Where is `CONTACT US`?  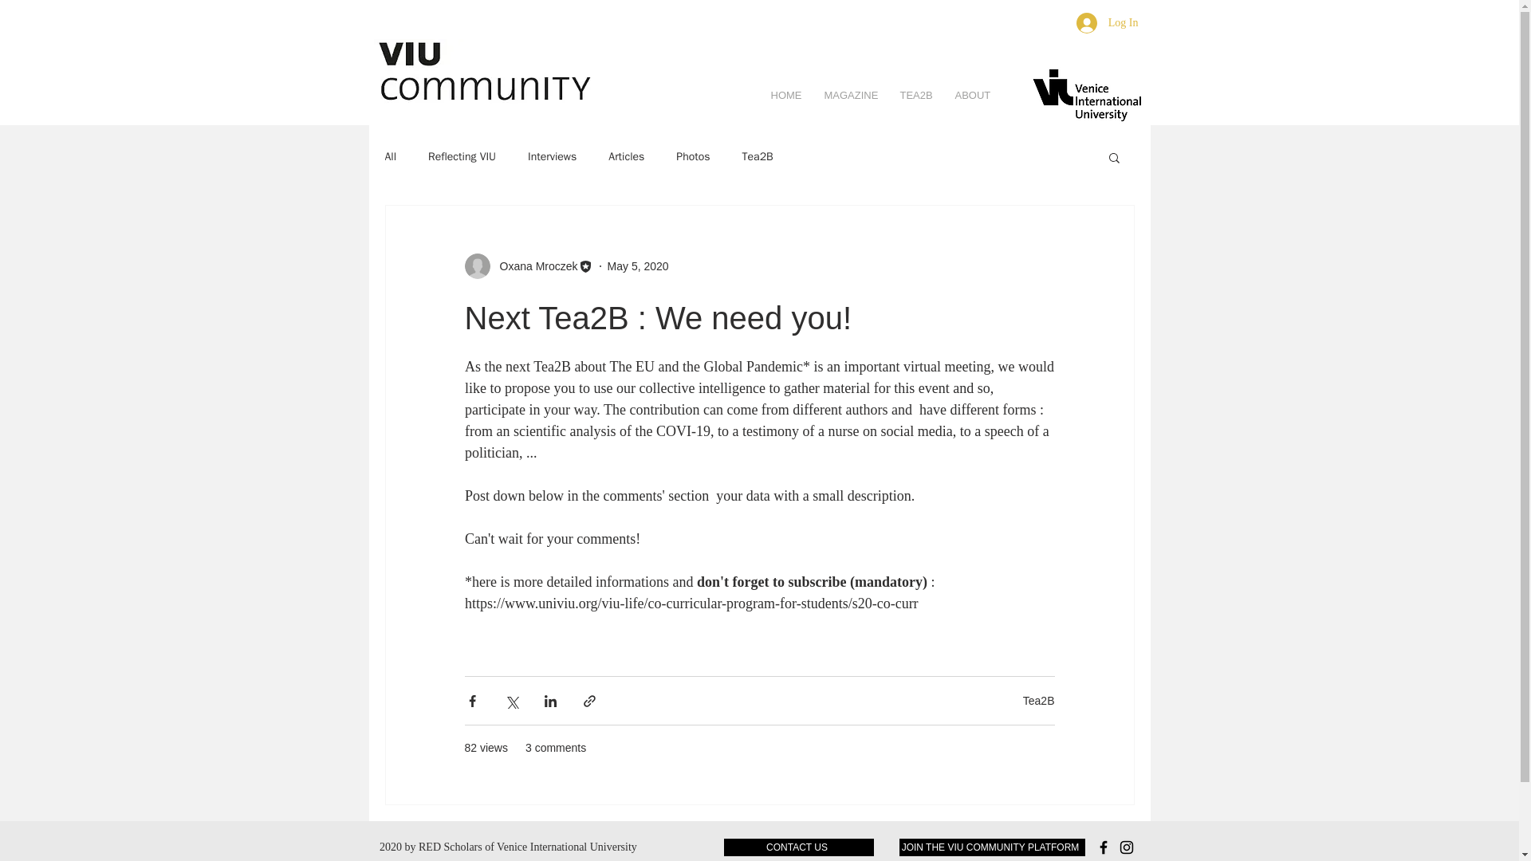
CONTACT US is located at coordinates (799, 847).